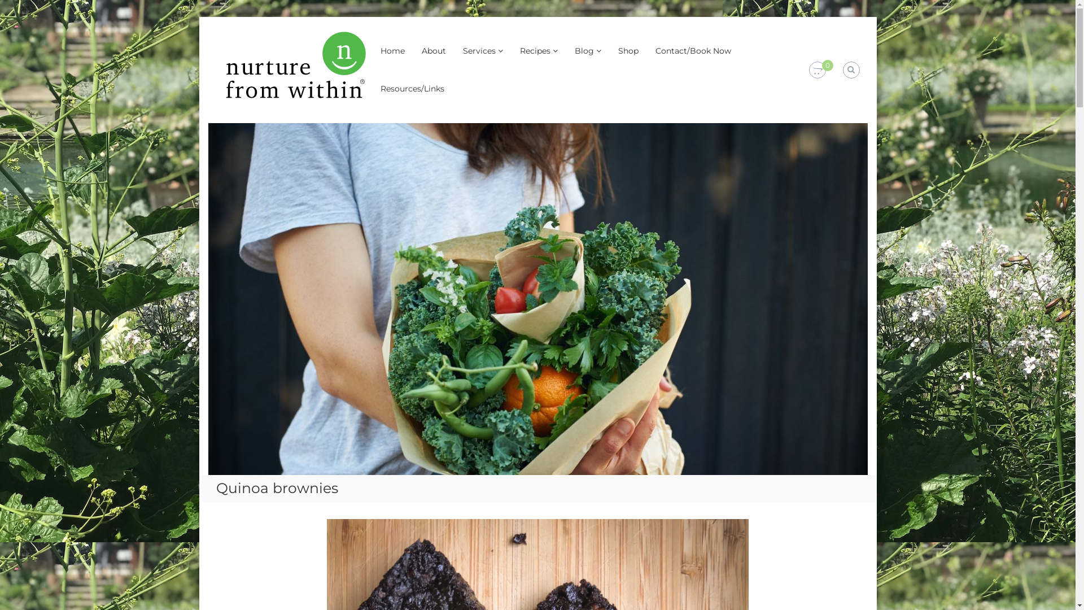  What do you see at coordinates (479, 51) in the screenshot?
I see `Services` at bounding box center [479, 51].